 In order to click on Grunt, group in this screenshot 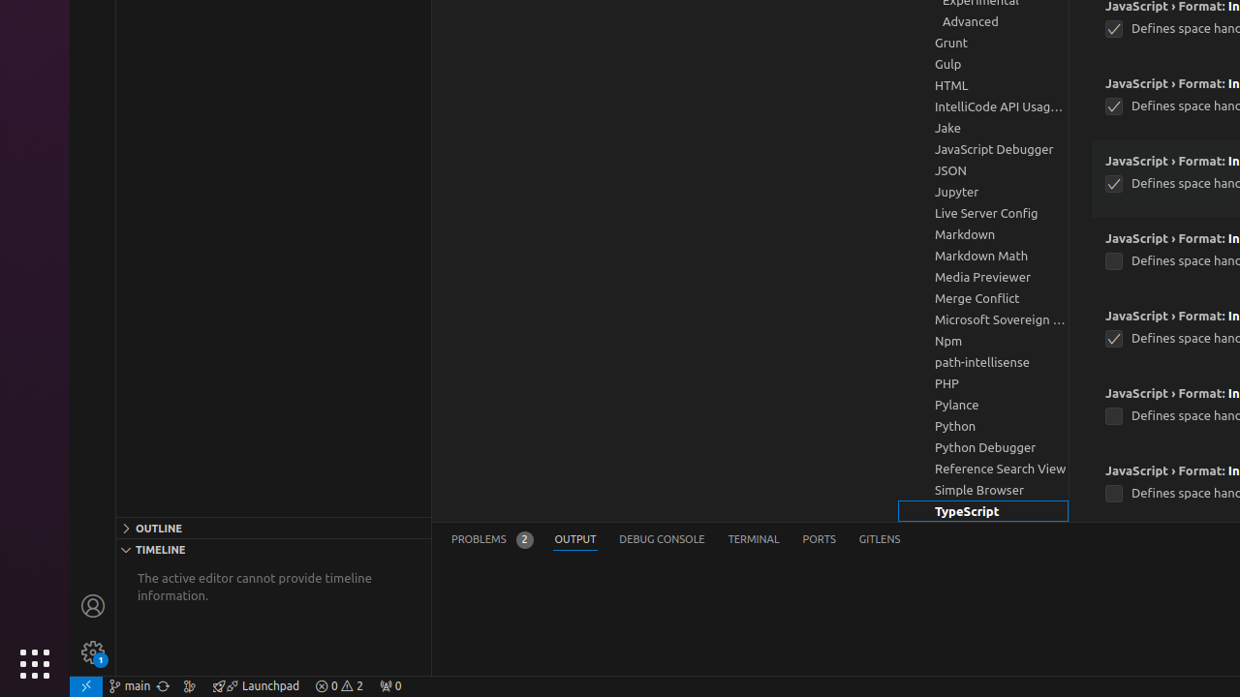, I will do `click(983, 43)`.